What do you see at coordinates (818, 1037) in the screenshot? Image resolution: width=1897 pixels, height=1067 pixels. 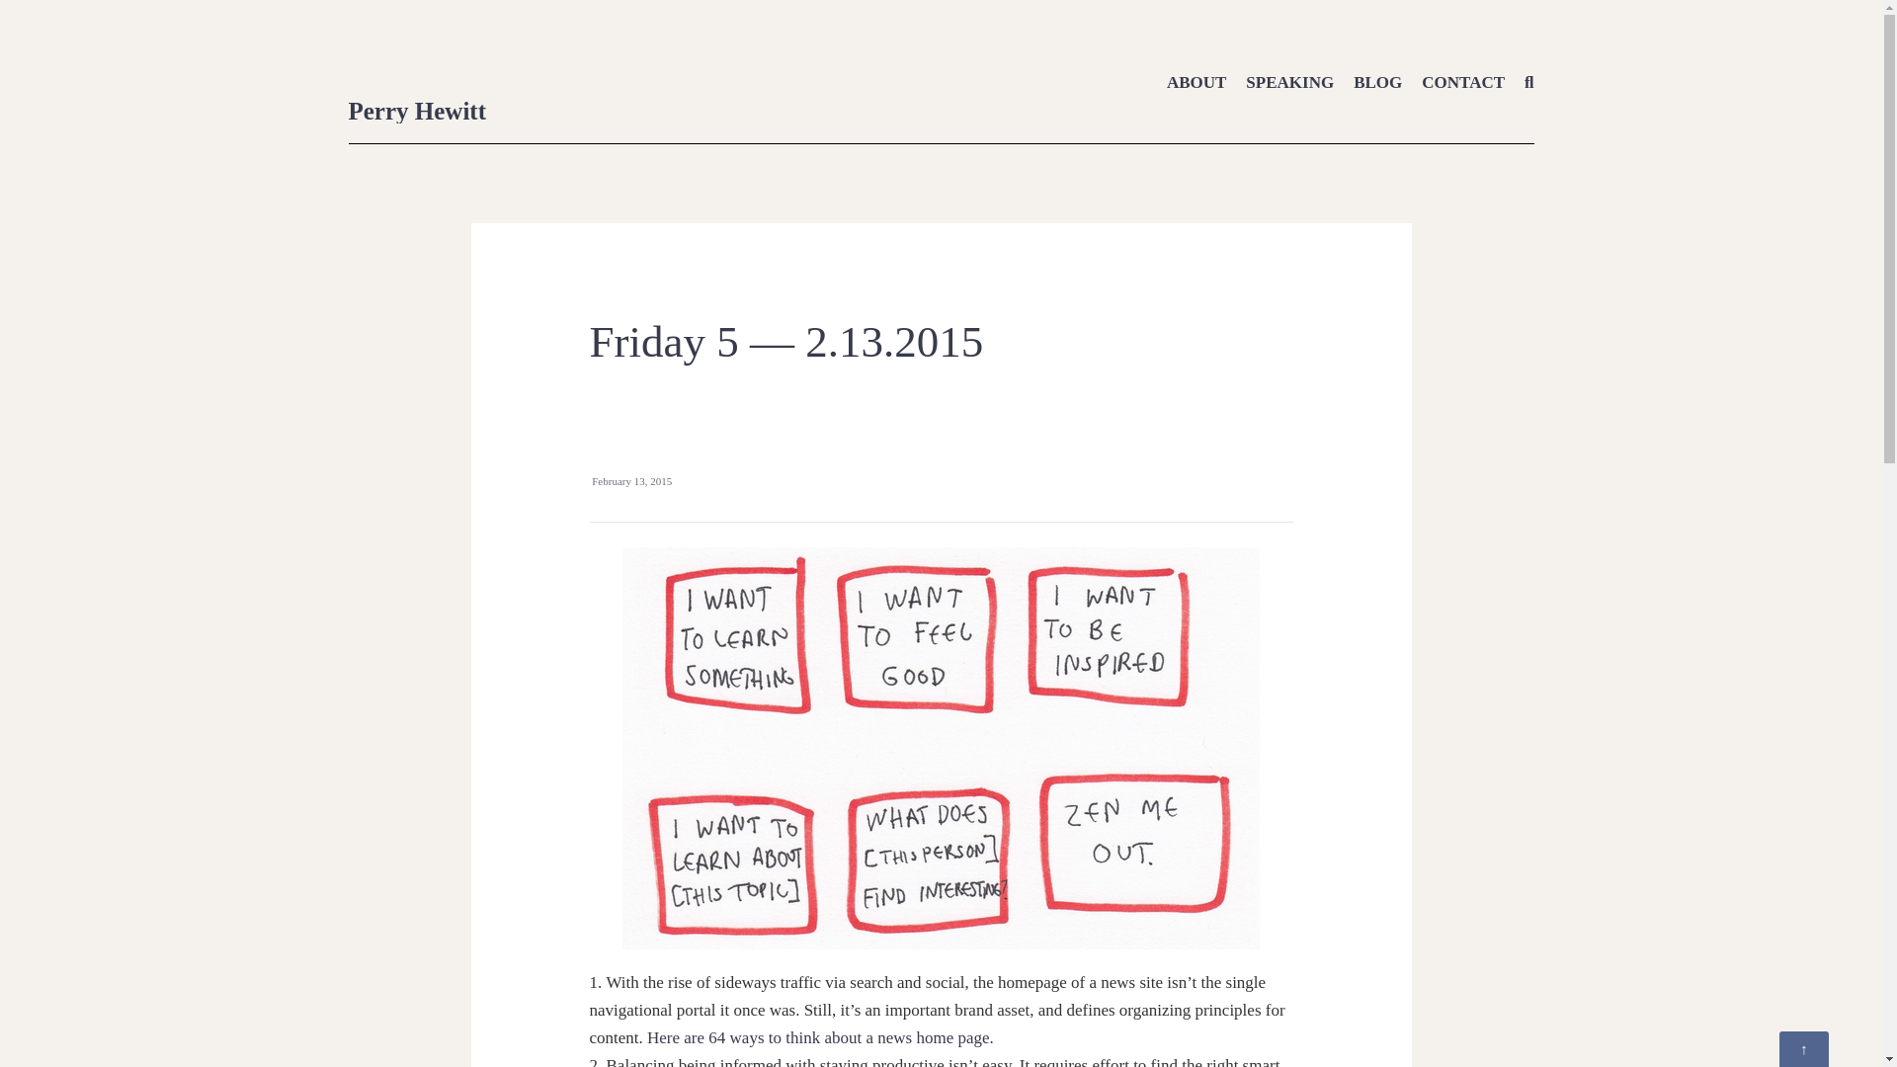 I see `Here are 64 ways to think about a news home page` at bounding box center [818, 1037].